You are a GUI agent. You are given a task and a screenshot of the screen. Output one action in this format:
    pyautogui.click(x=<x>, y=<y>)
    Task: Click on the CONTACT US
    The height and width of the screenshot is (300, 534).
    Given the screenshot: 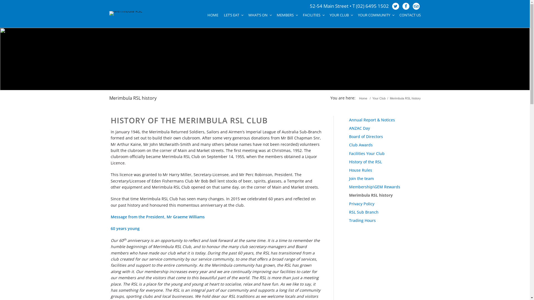 What is the action you would take?
    pyautogui.click(x=409, y=15)
    